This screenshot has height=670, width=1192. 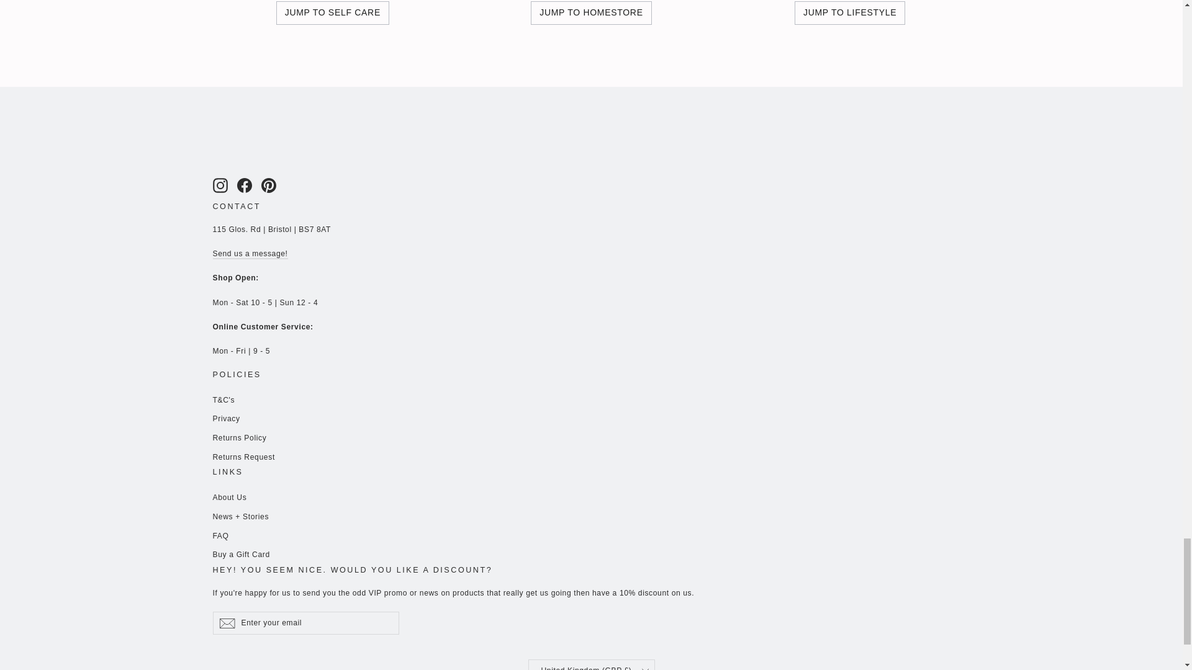 What do you see at coordinates (220, 185) in the screenshot?
I see `USTUDIO on Instagram` at bounding box center [220, 185].